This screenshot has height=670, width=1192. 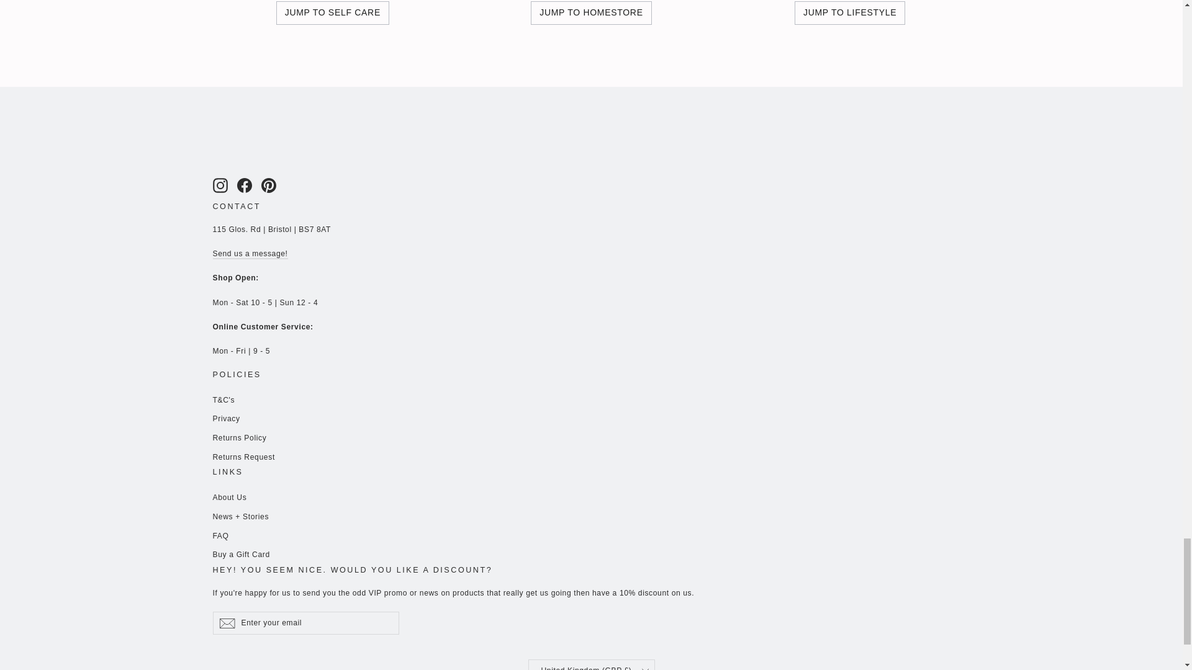 What do you see at coordinates (220, 185) in the screenshot?
I see `USTUDIO on Instagram` at bounding box center [220, 185].